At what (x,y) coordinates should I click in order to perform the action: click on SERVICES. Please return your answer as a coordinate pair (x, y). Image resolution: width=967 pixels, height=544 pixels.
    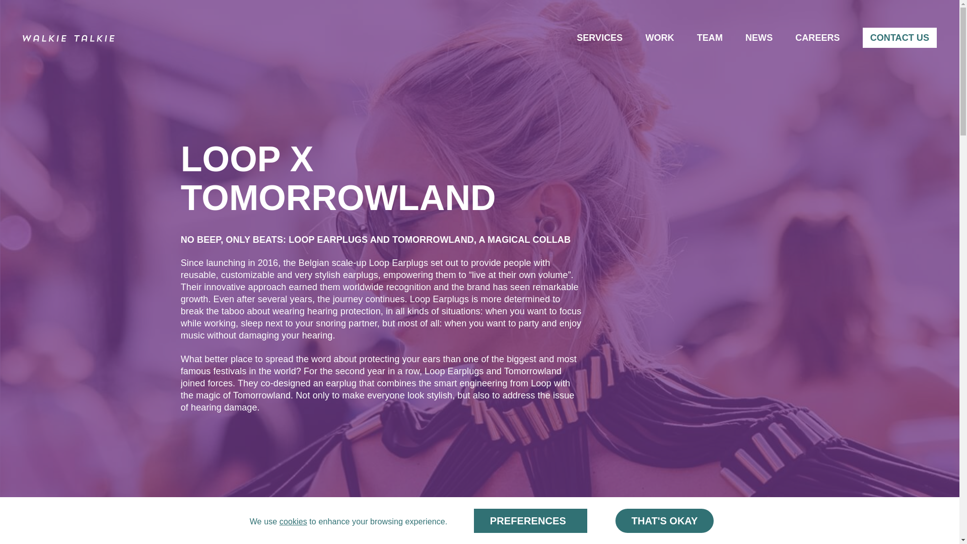
    Looking at the image, I should click on (599, 37).